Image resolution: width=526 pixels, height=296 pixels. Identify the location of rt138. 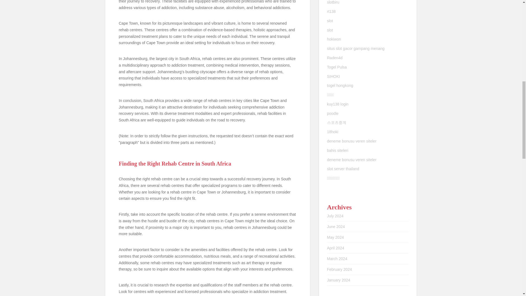
(331, 11).